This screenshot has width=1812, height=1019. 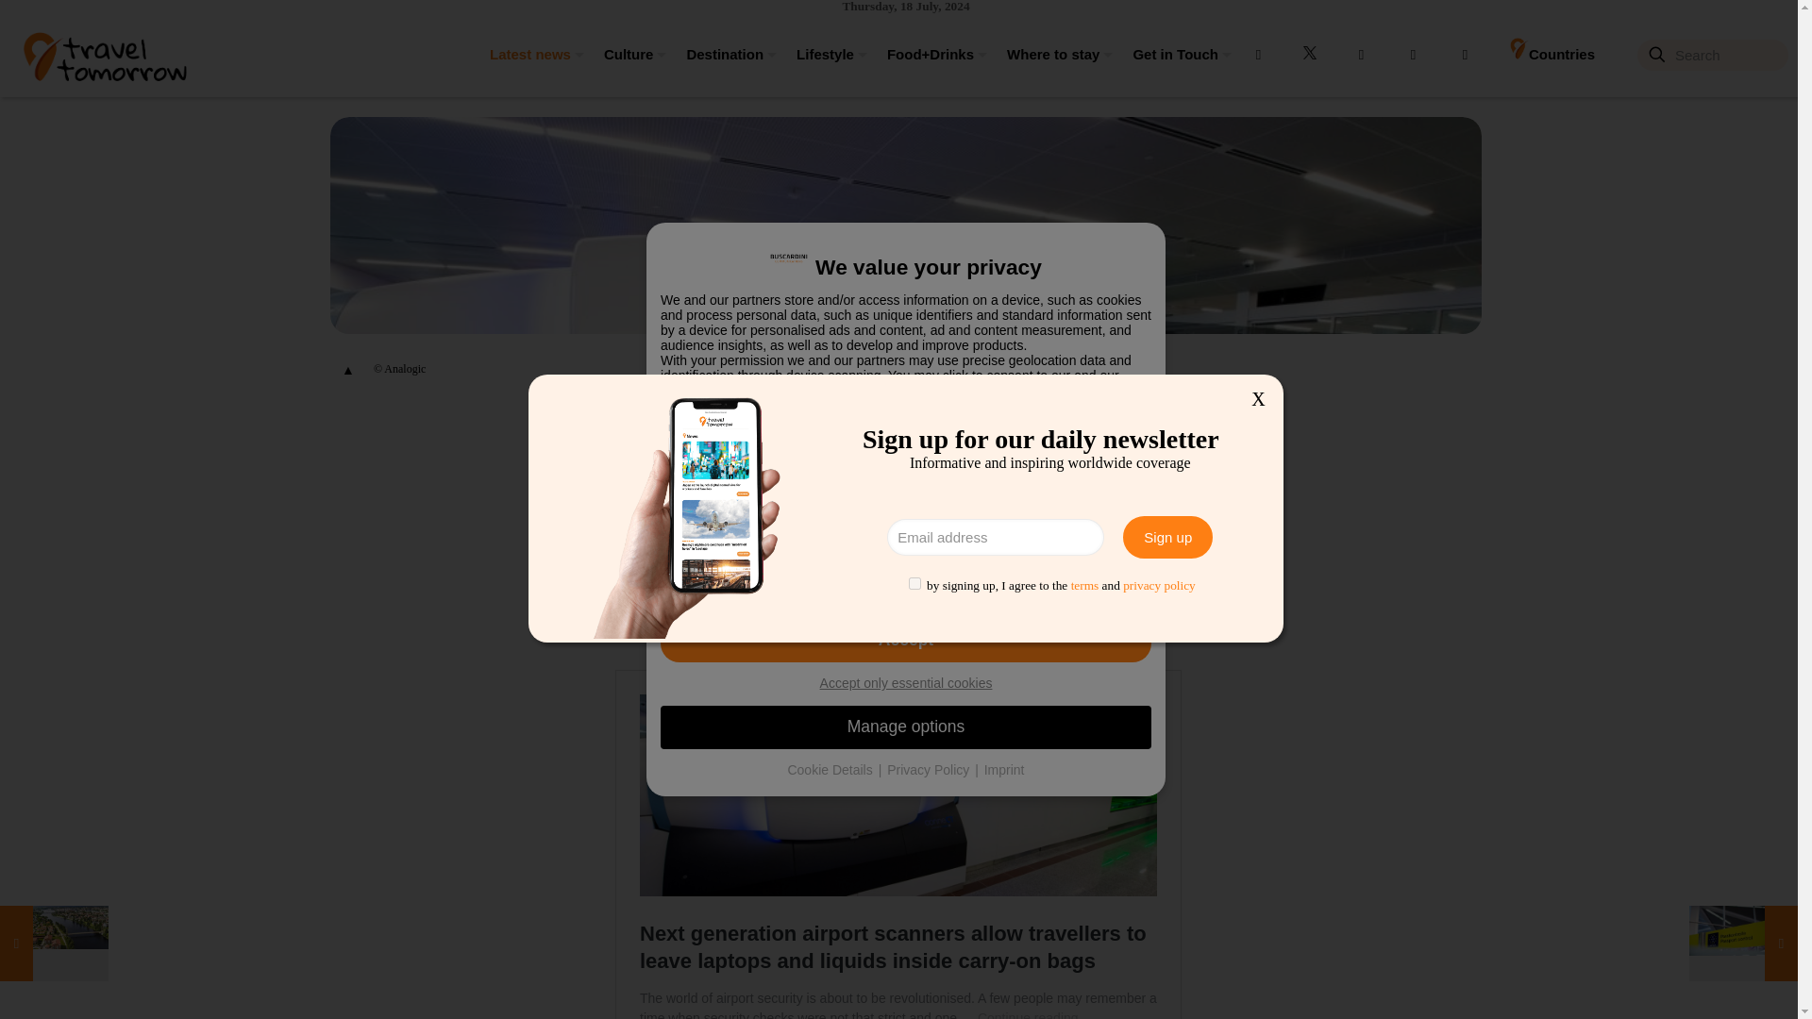 I want to click on Share on WhatsApp, so click(x=1161, y=426).